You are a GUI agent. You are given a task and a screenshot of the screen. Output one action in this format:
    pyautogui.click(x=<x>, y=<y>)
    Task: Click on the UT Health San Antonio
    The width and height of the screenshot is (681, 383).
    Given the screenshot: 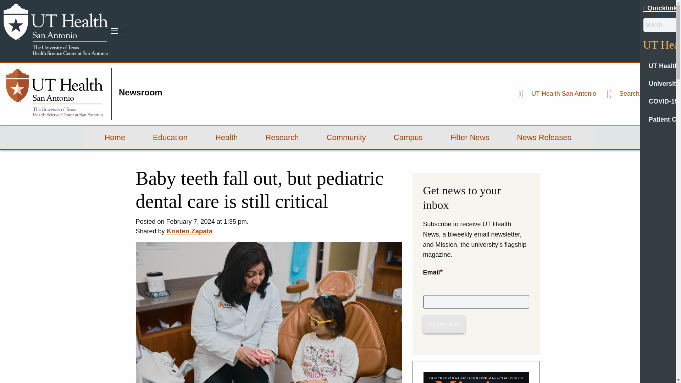 What is the action you would take?
    pyautogui.click(x=555, y=94)
    